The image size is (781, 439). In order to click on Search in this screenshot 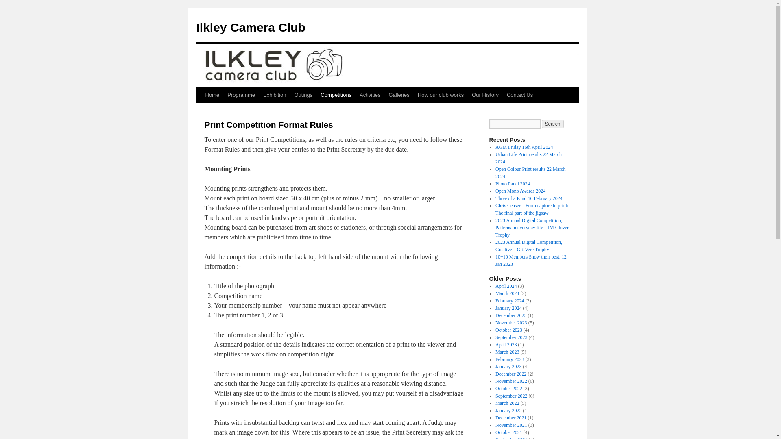, I will do `click(553, 124)`.